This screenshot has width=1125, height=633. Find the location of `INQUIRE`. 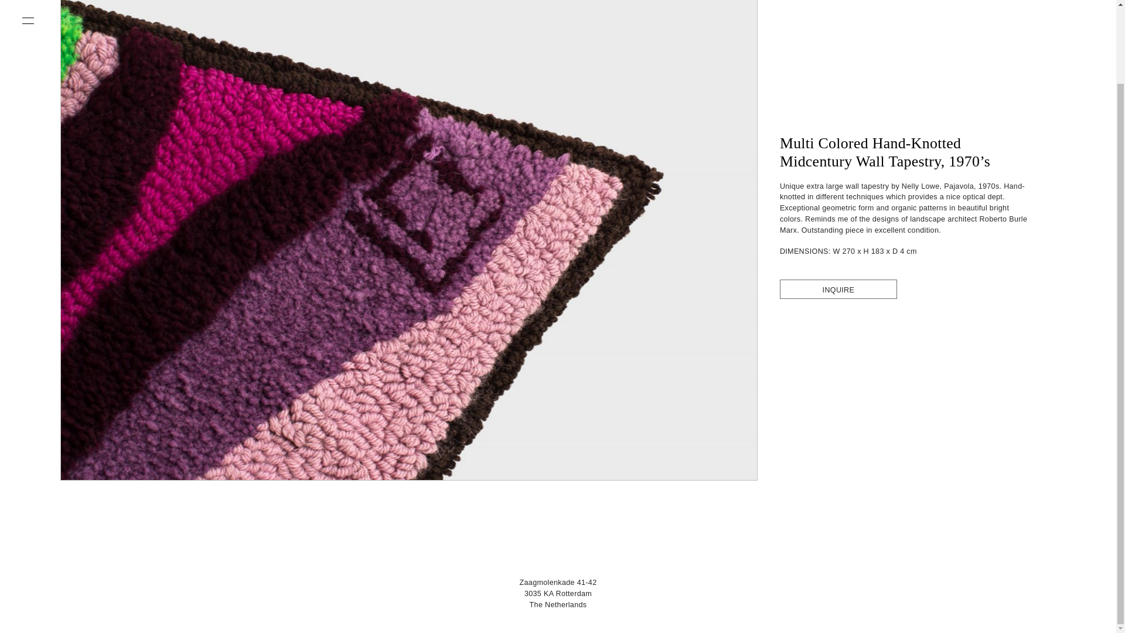

INQUIRE is located at coordinates (838, 289).